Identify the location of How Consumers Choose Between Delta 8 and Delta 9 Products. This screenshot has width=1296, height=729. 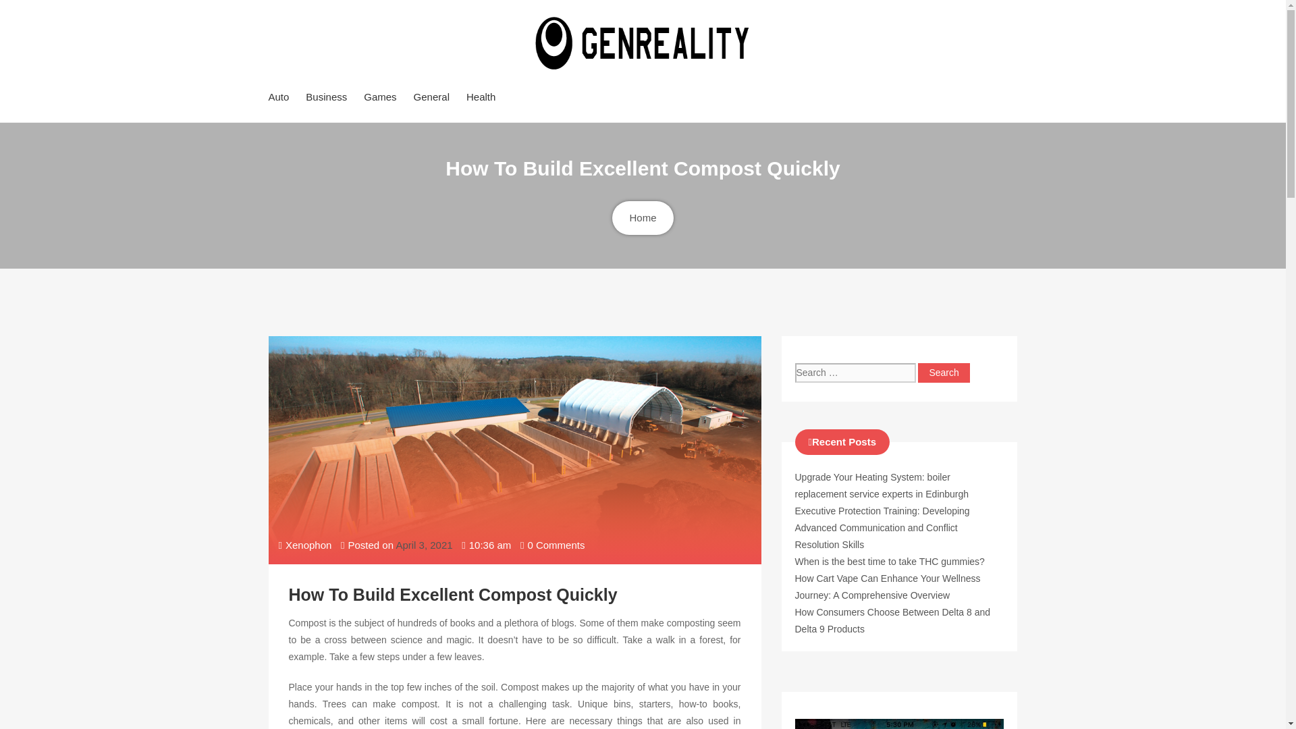
(893, 620).